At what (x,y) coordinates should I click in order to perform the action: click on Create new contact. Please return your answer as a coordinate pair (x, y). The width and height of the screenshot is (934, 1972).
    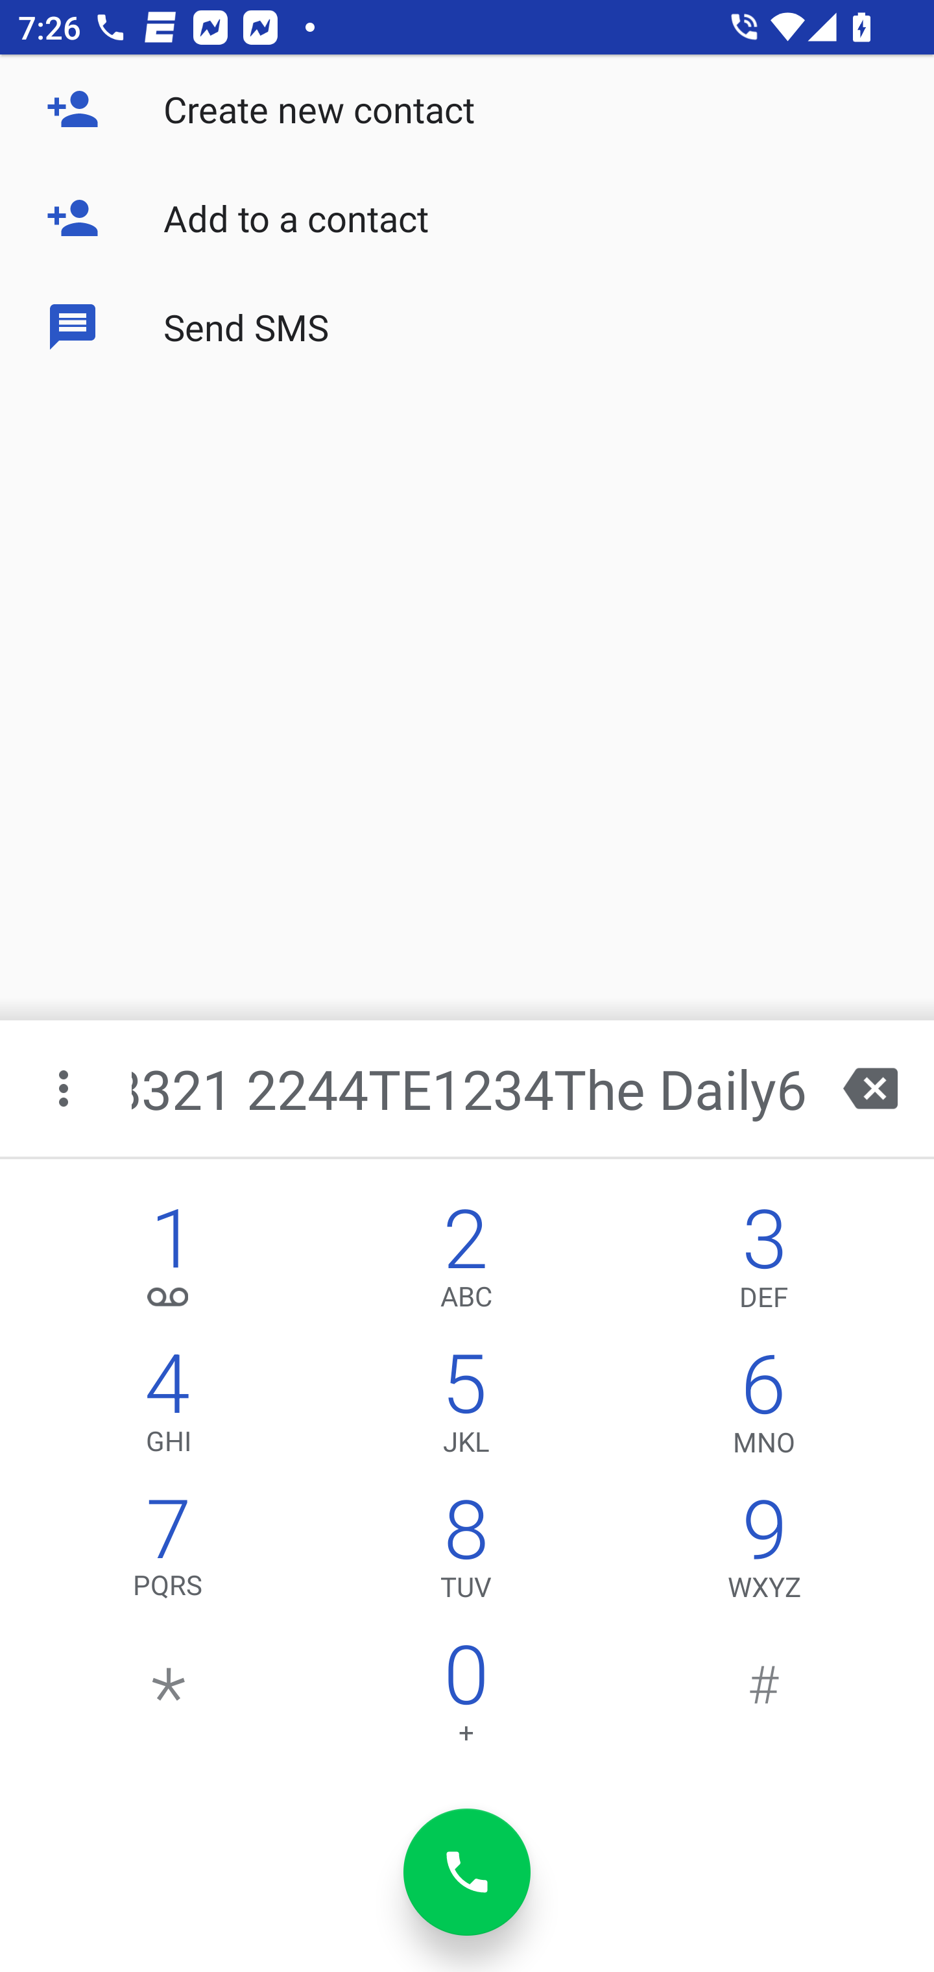
    Looking at the image, I should click on (467, 109).